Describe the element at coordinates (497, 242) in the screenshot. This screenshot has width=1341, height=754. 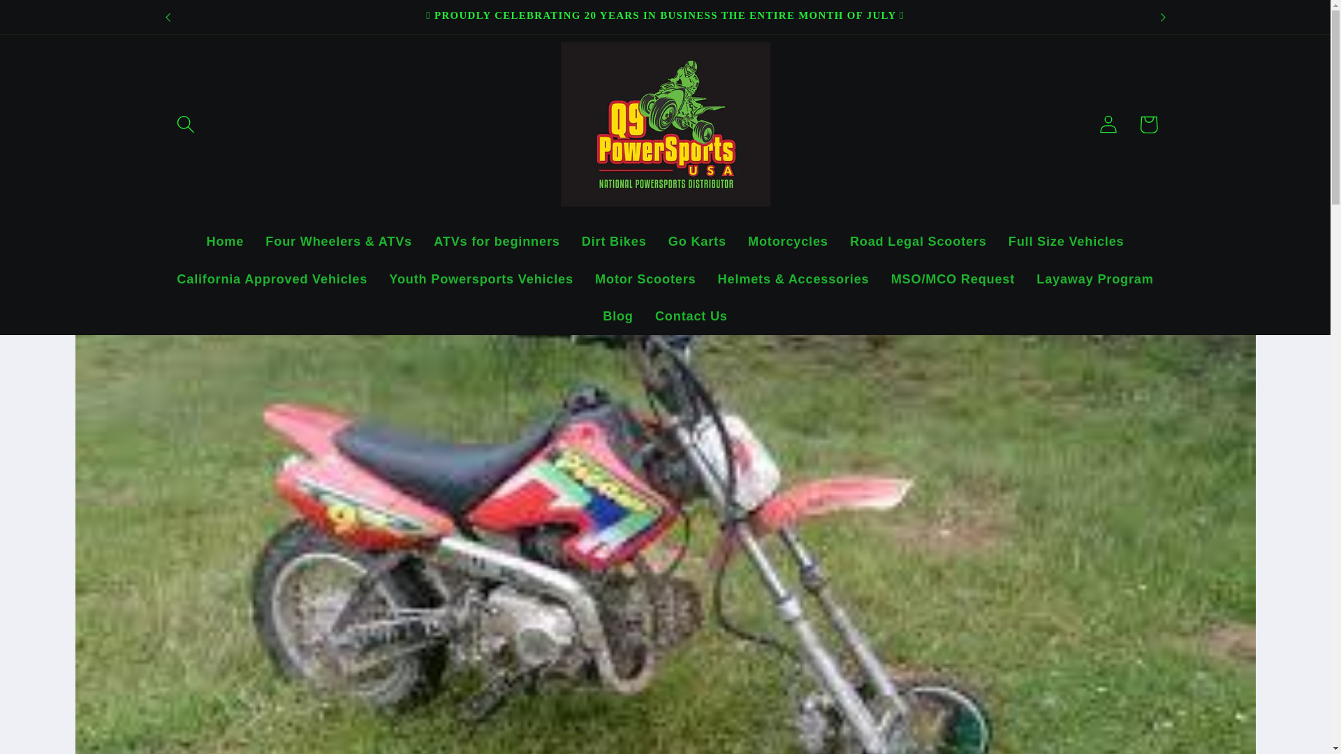
I see `ATVs for beginners` at that location.